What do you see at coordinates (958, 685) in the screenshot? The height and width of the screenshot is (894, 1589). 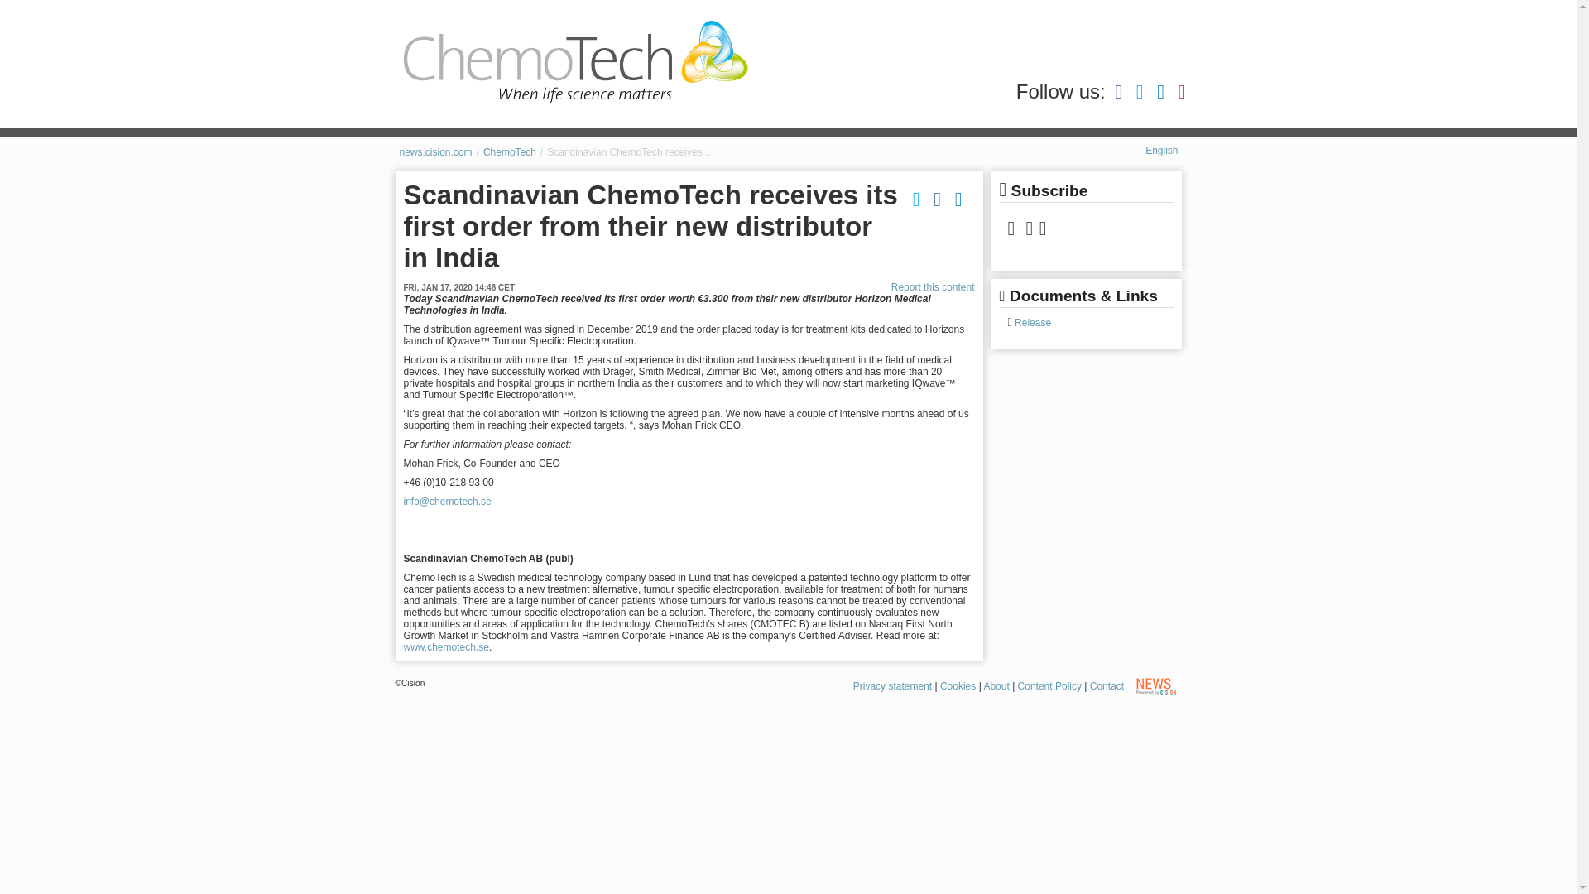 I see `Cookies` at bounding box center [958, 685].